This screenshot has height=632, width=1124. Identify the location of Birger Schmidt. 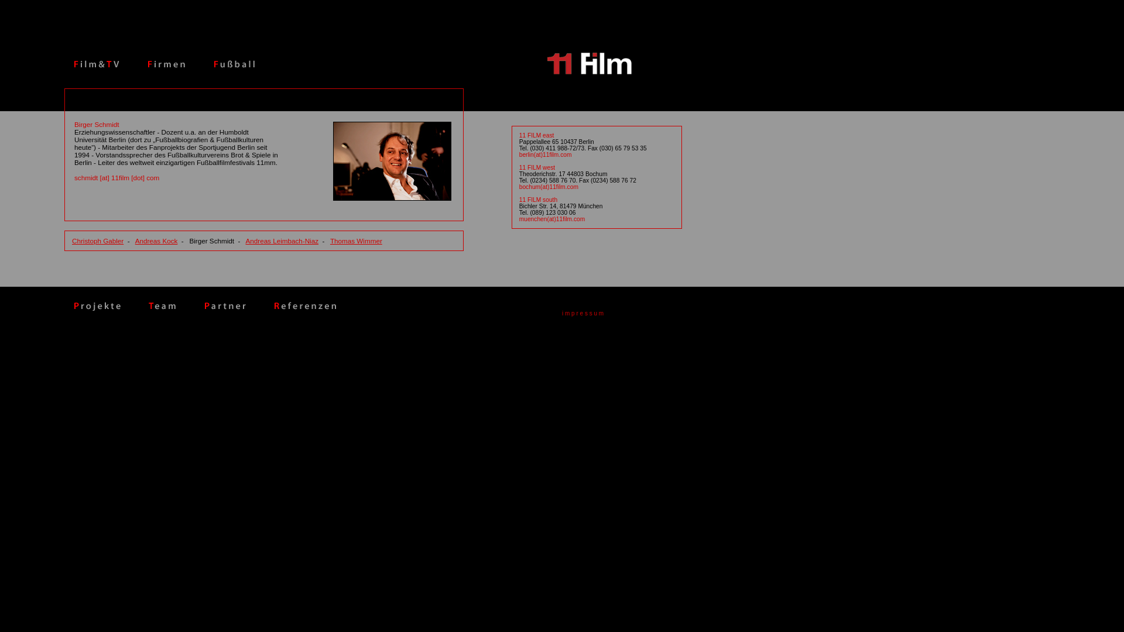
(97, 124).